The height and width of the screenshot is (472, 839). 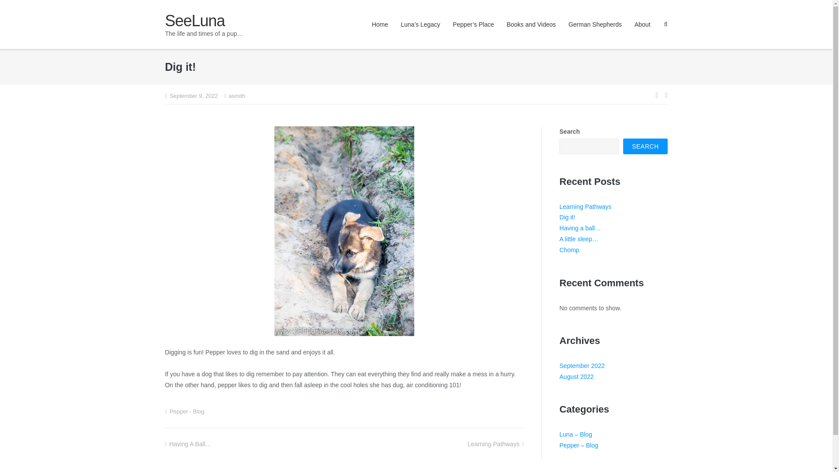 What do you see at coordinates (595, 24) in the screenshot?
I see `German Shepherds` at bounding box center [595, 24].